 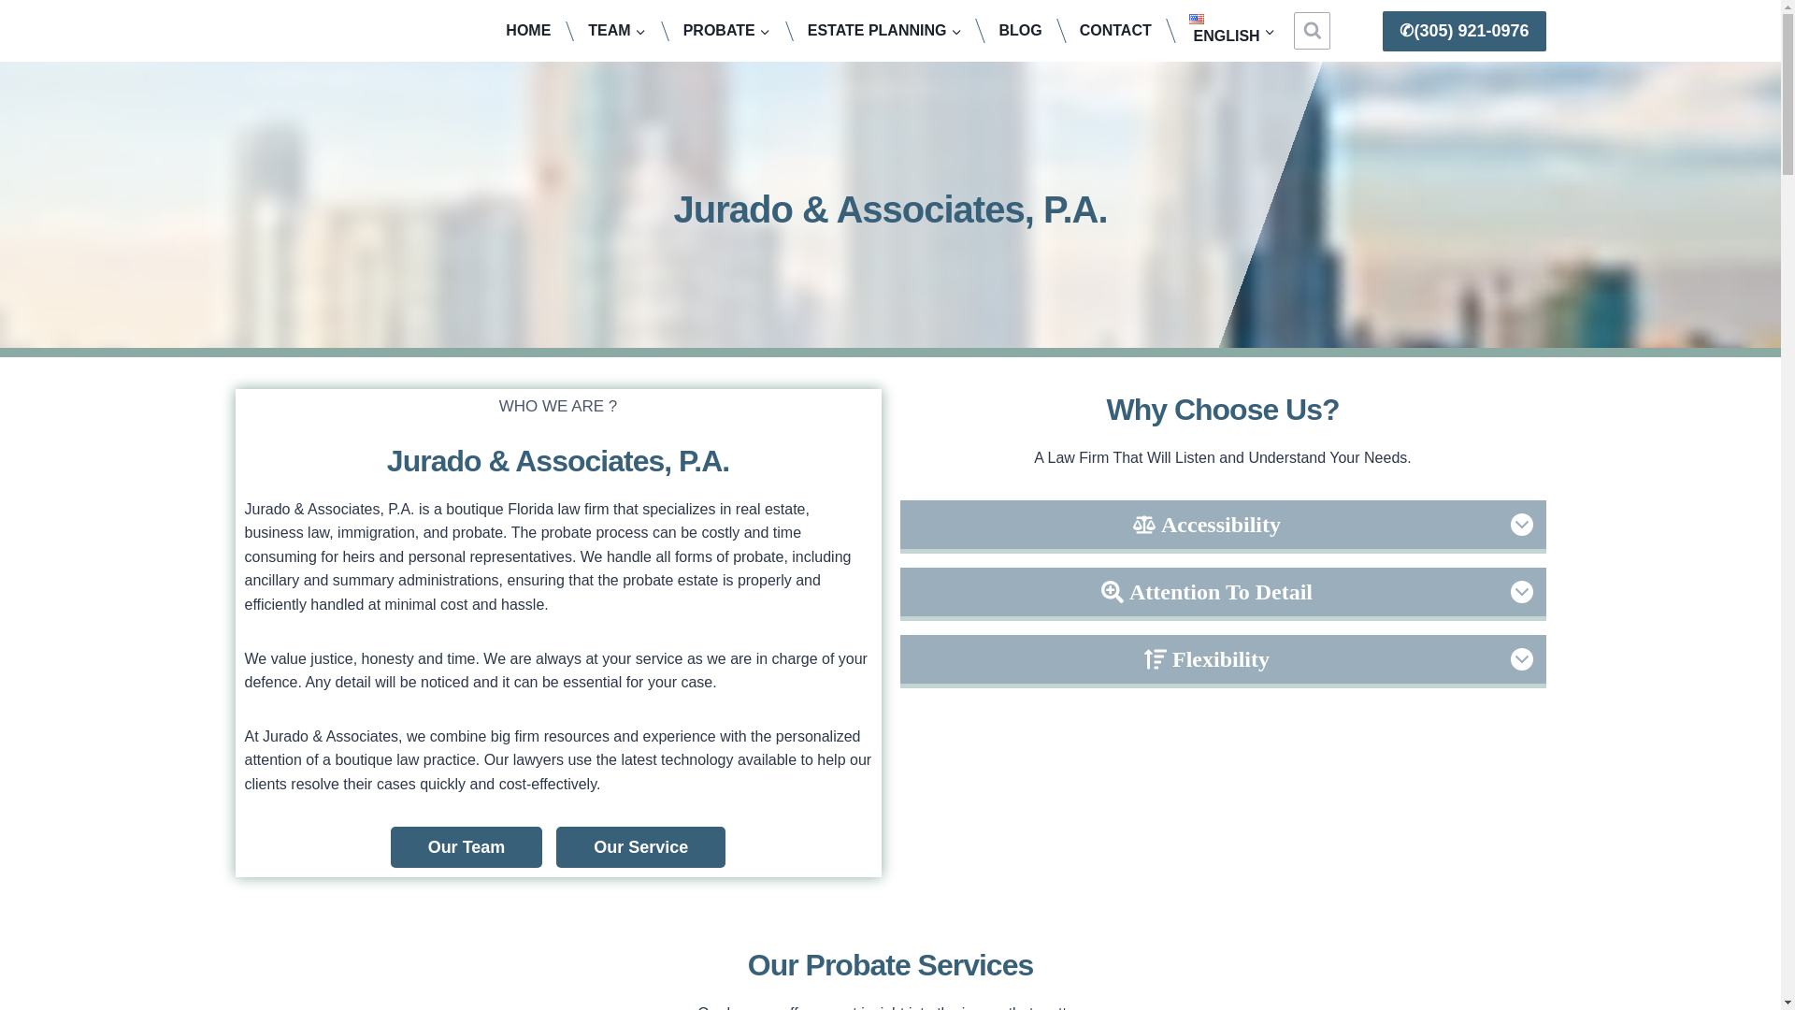 What do you see at coordinates (1020, 30) in the screenshot?
I see `BLOG` at bounding box center [1020, 30].